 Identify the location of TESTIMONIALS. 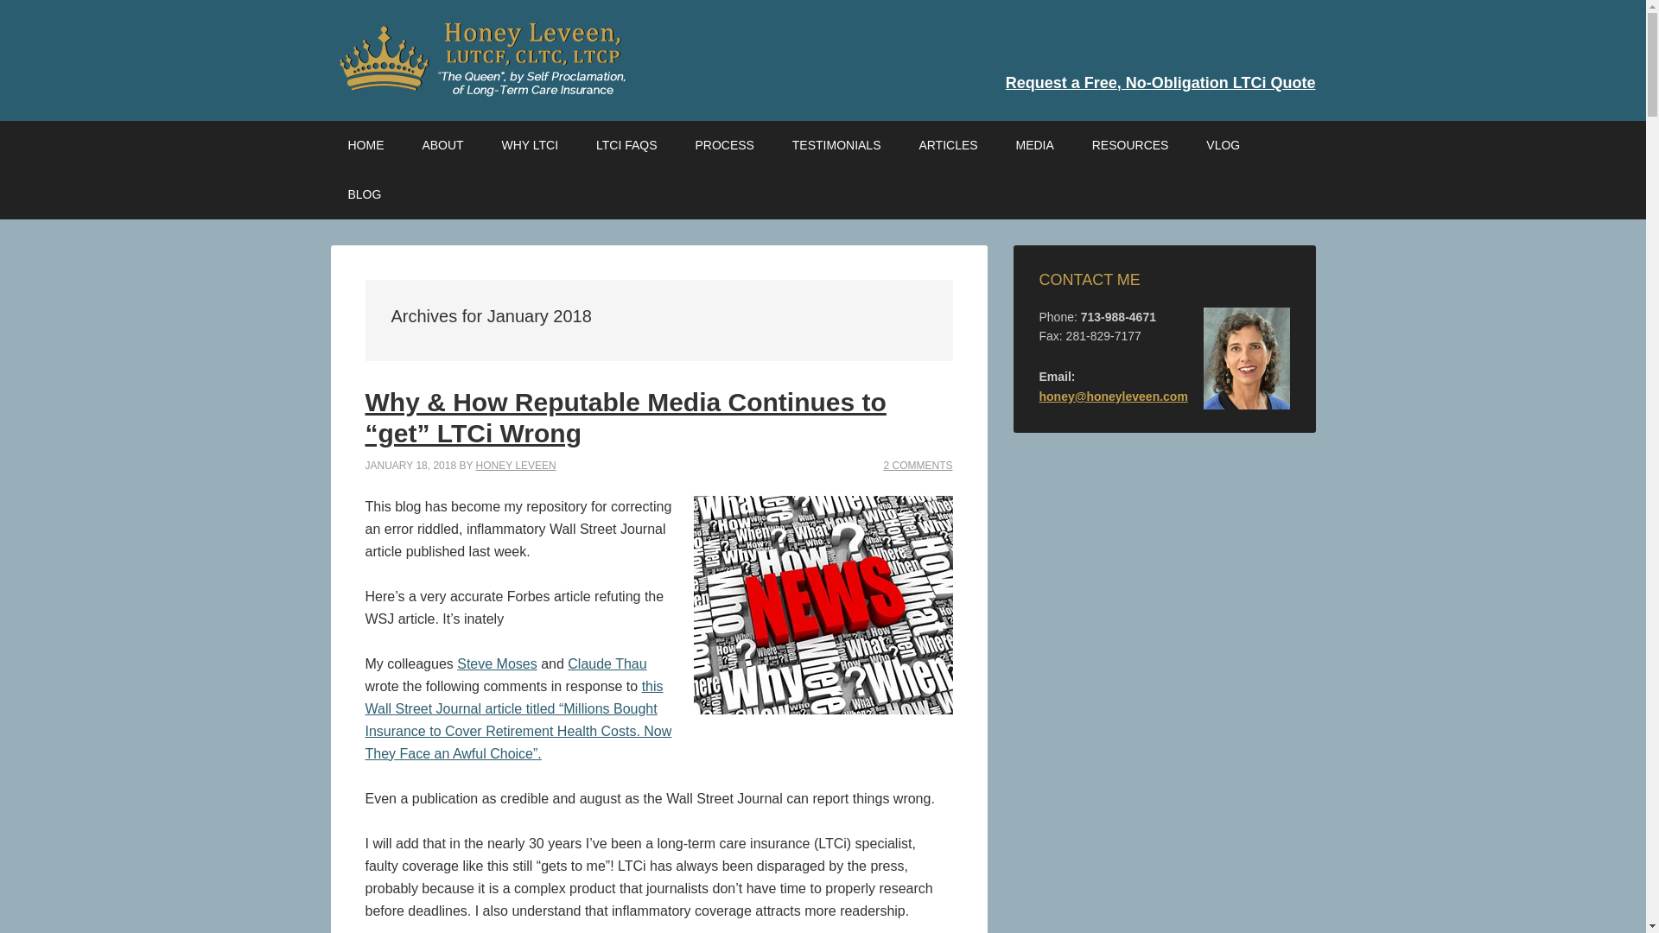
(836, 145).